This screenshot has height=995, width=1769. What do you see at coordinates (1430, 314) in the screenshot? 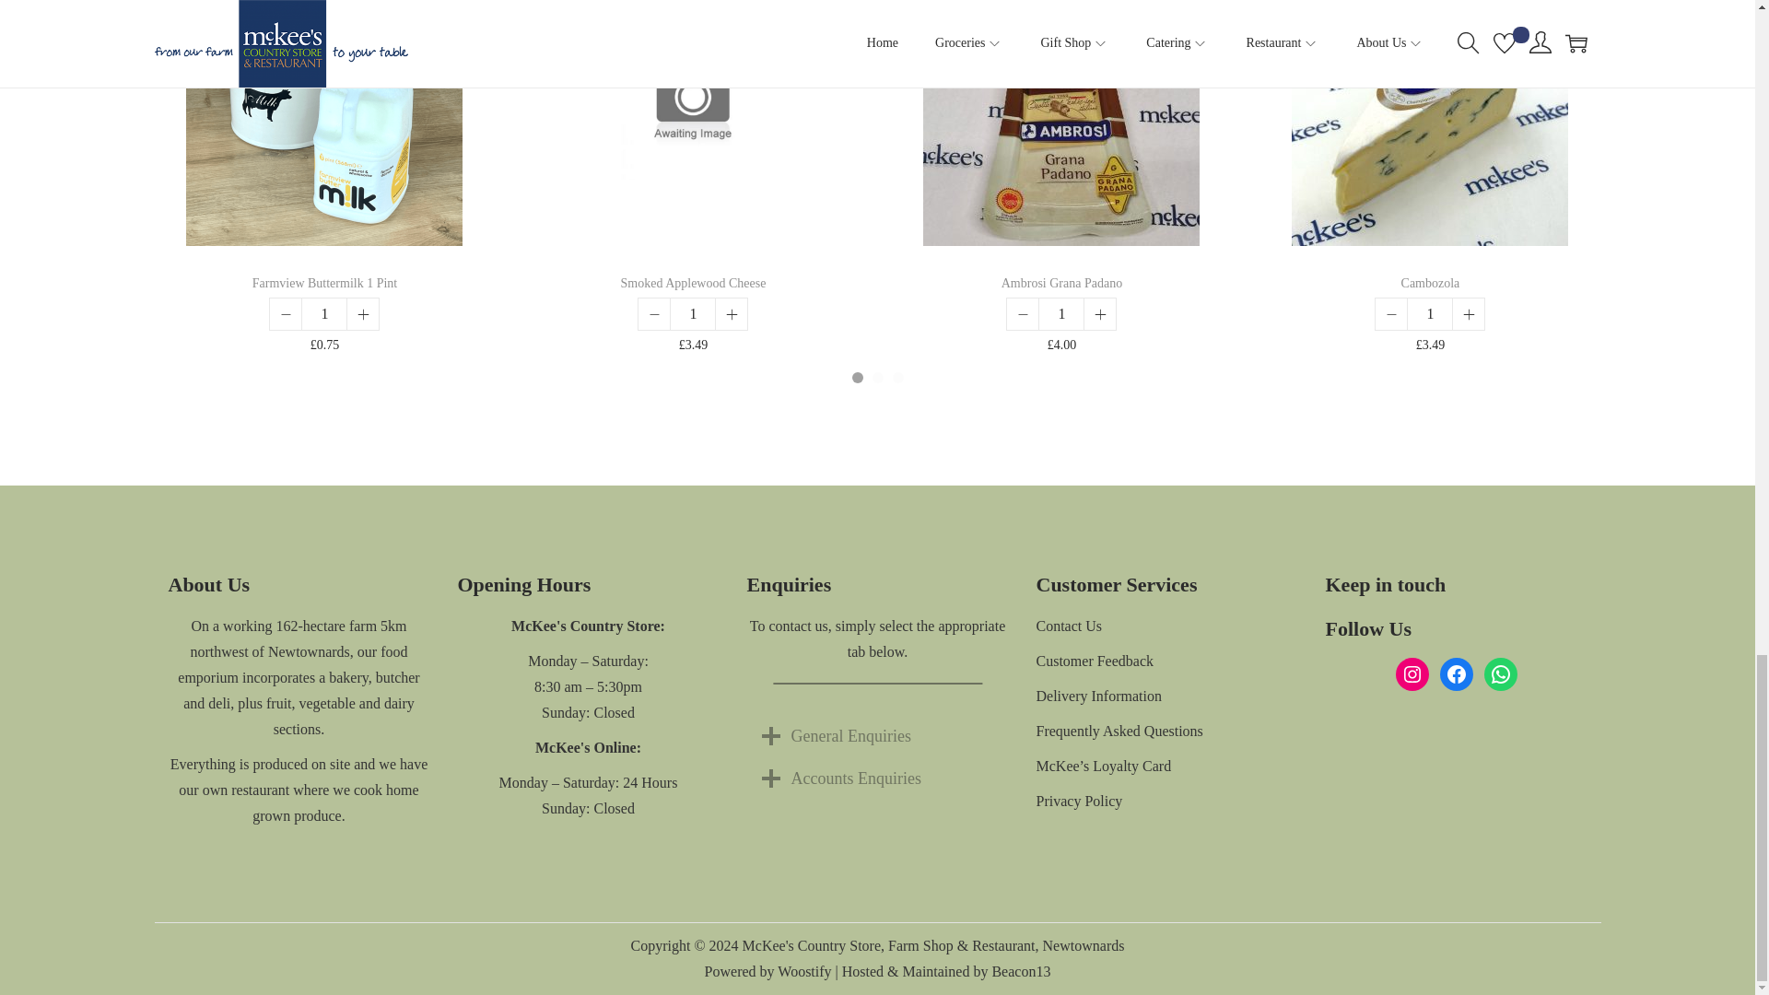
I see `1` at bounding box center [1430, 314].